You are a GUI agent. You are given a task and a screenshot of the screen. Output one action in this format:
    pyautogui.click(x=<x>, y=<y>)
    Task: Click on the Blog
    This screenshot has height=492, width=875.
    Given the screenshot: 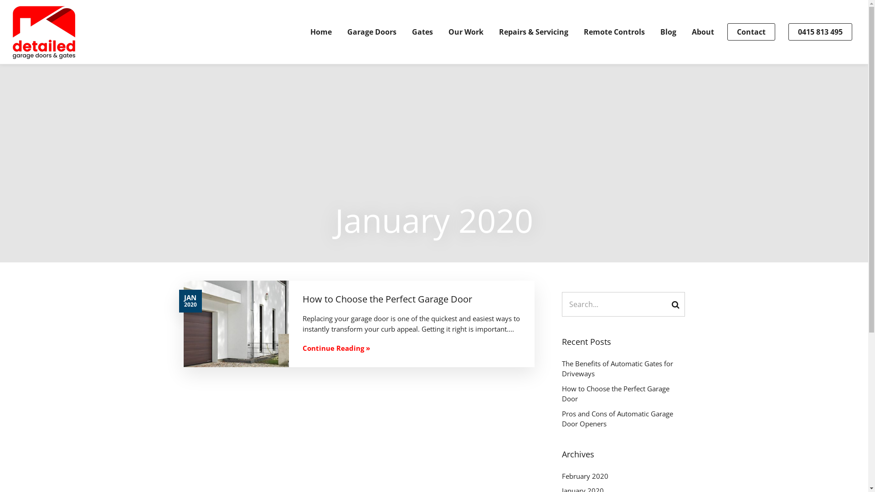 What is the action you would take?
    pyautogui.click(x=668, y=32)
    